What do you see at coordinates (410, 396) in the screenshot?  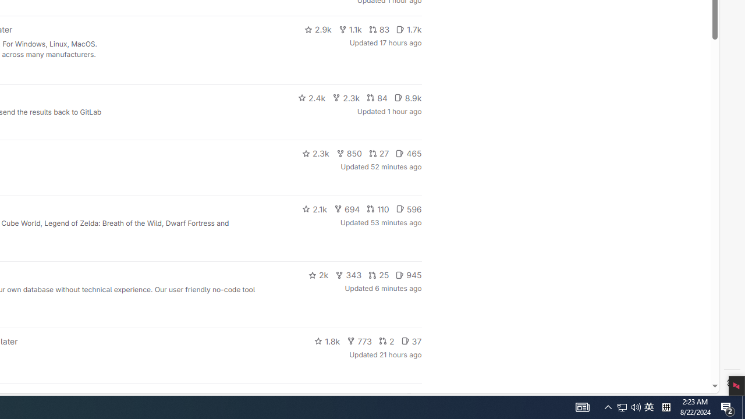 I see `Class: s14 gl-mr-2` at bounding box center [410, 396].